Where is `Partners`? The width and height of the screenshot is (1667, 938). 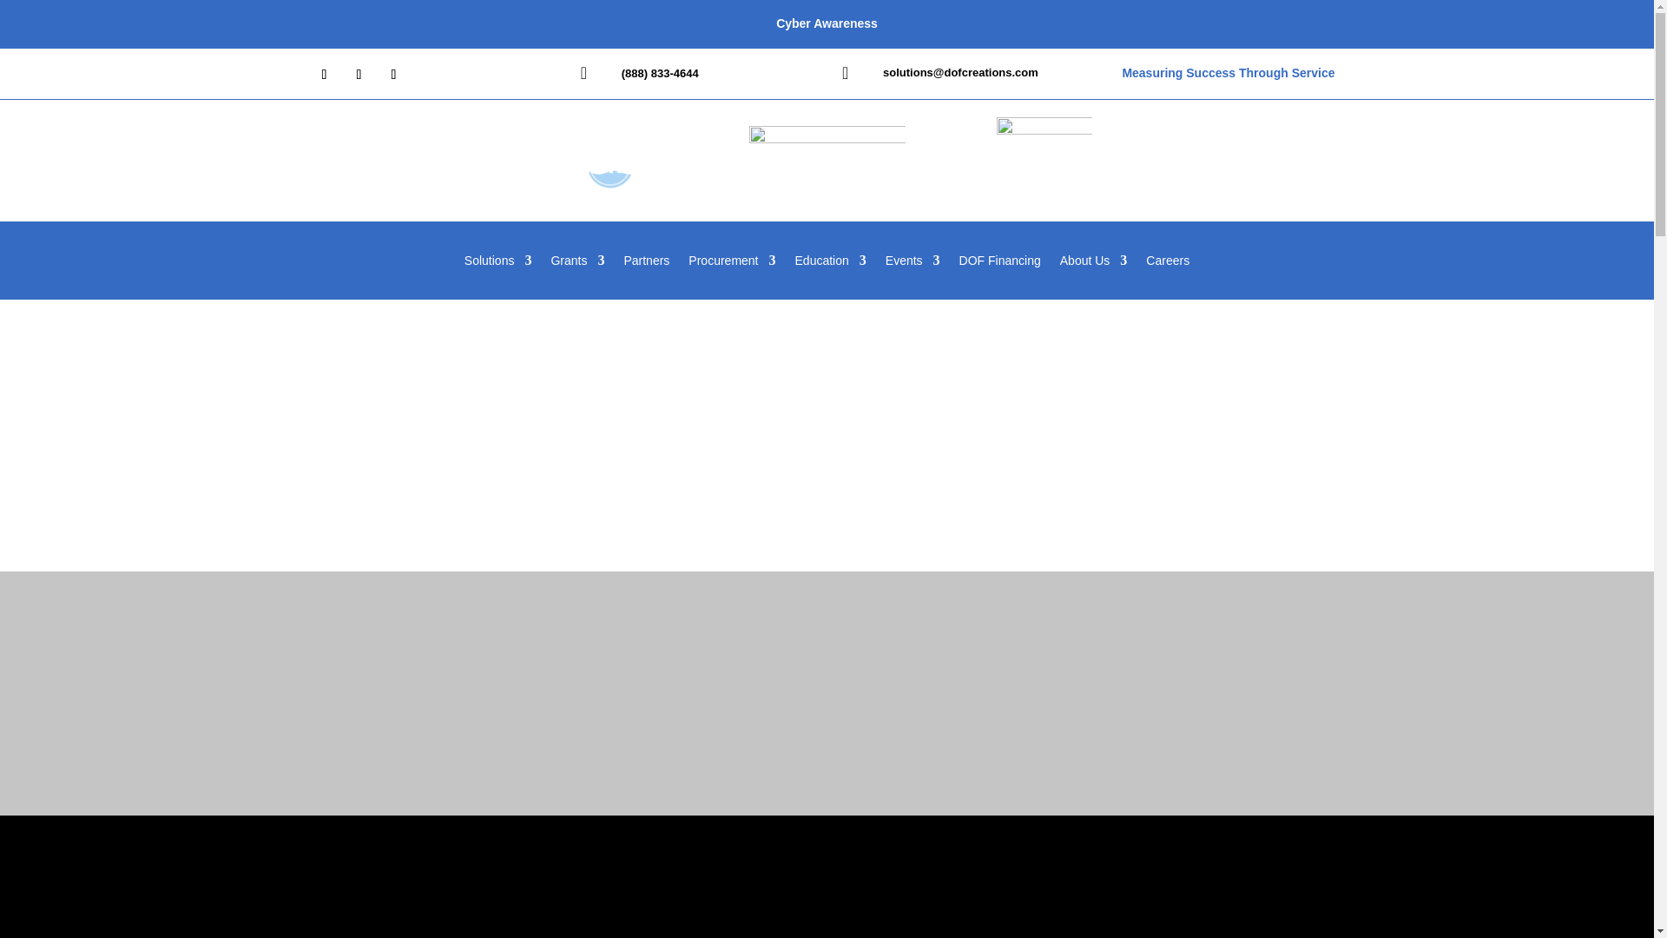 Partners is located at coordinates (646, 264).